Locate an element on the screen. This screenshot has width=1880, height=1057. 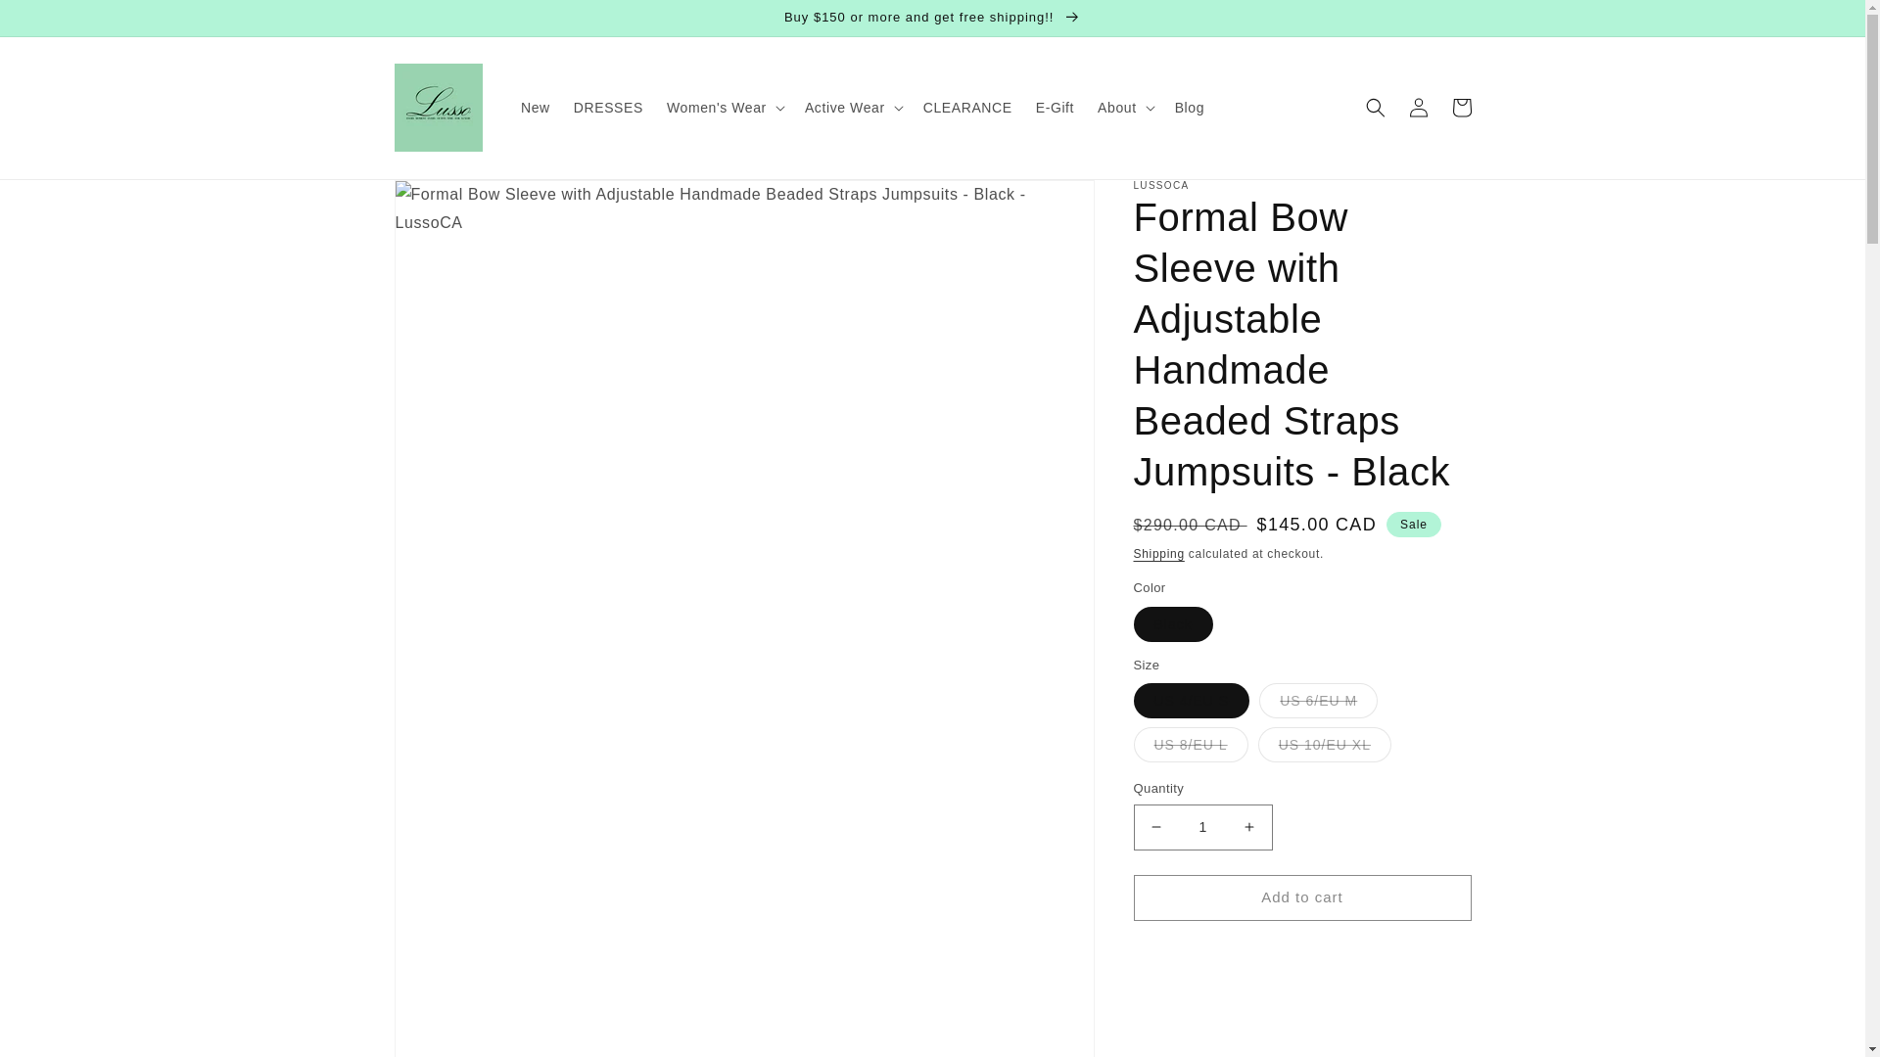
1 is located at coordinates (1202, 827).